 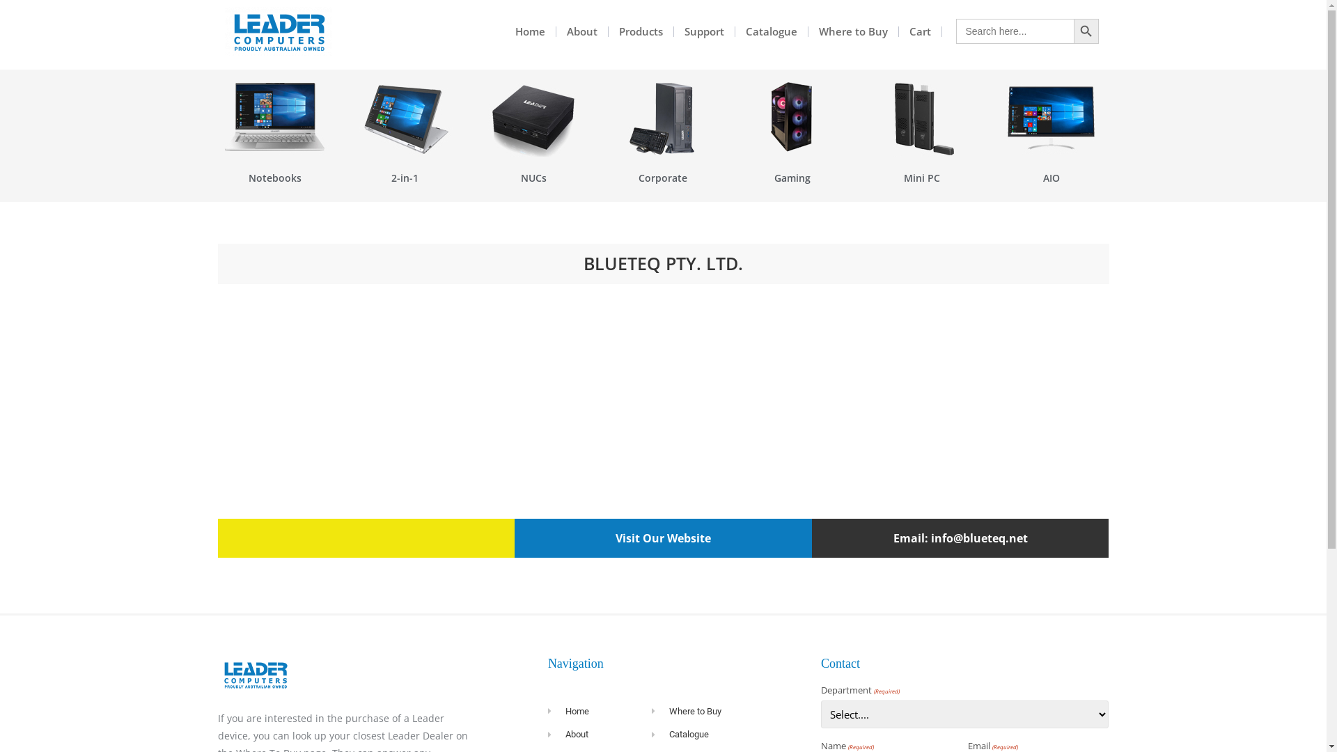 I want to click on Corporate, so click(x=663, y=178).